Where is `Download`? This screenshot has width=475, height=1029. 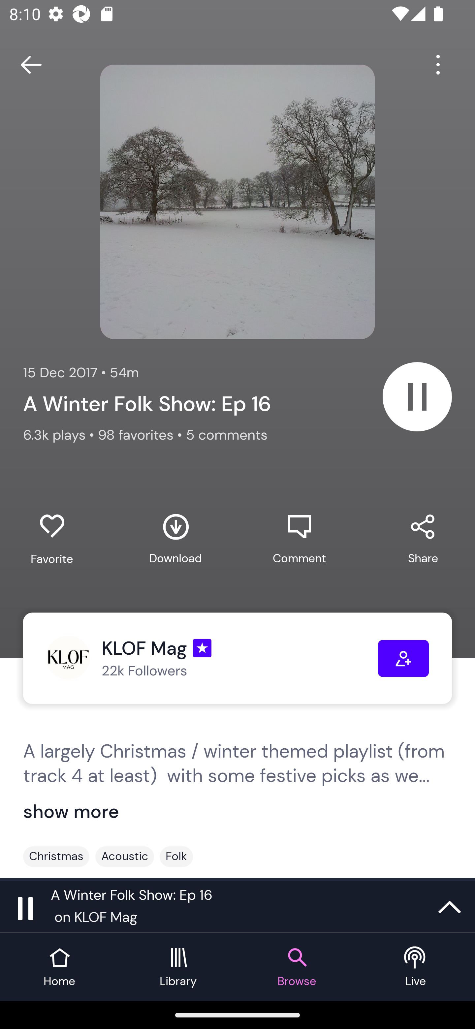
Download is located at coordinates (175, 539).